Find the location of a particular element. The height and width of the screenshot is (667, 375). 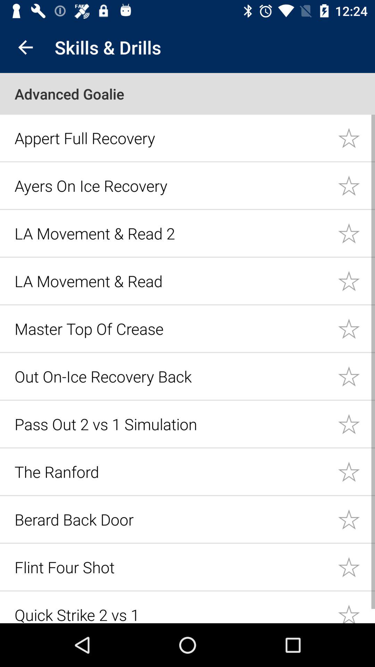

favorite a training drill is located at coordinates (356, 519).